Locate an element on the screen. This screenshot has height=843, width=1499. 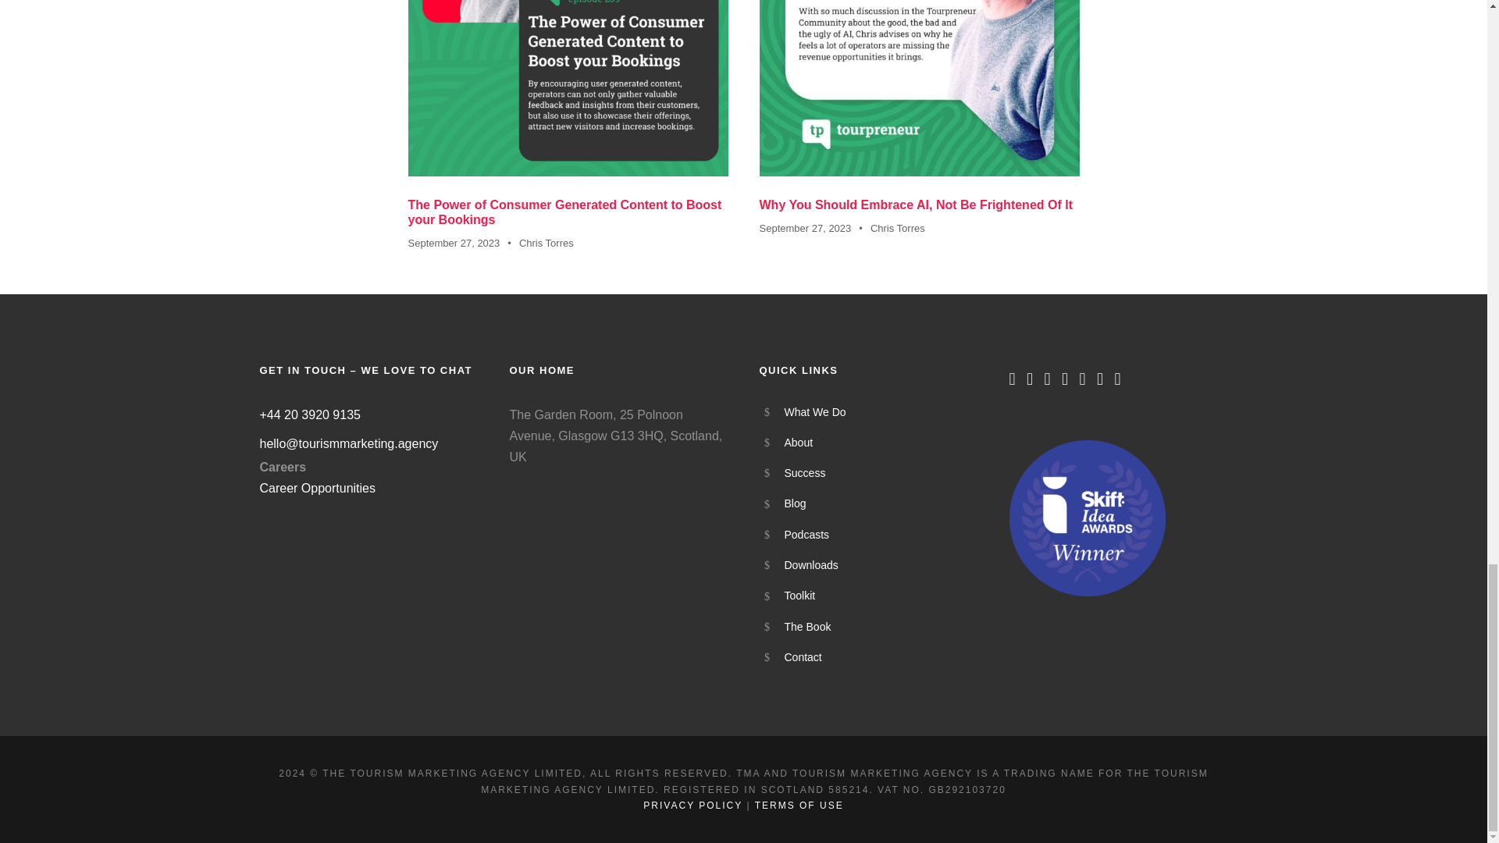
Chris Torres is located at coordinates (547, 242).